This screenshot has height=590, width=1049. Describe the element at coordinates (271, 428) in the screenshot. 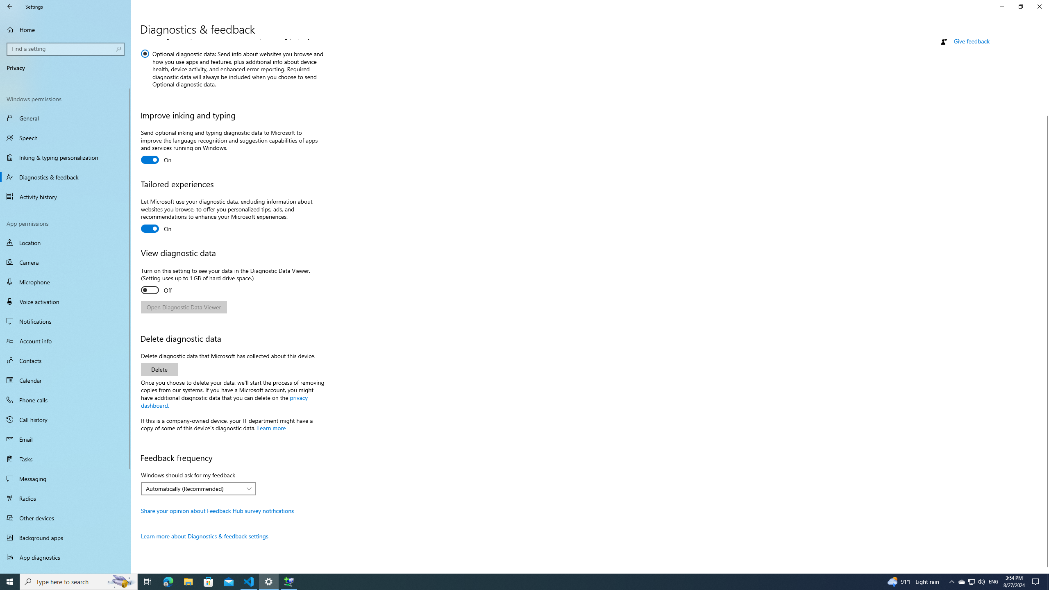

I see `Learn more` at that location.